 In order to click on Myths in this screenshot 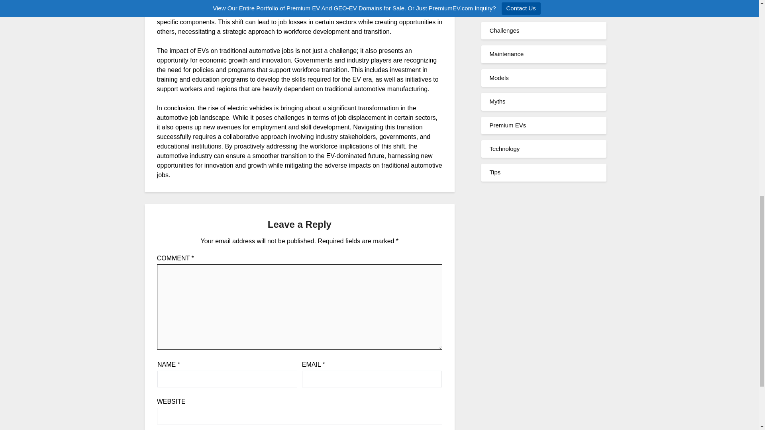, I will do `click(497, 101)`.